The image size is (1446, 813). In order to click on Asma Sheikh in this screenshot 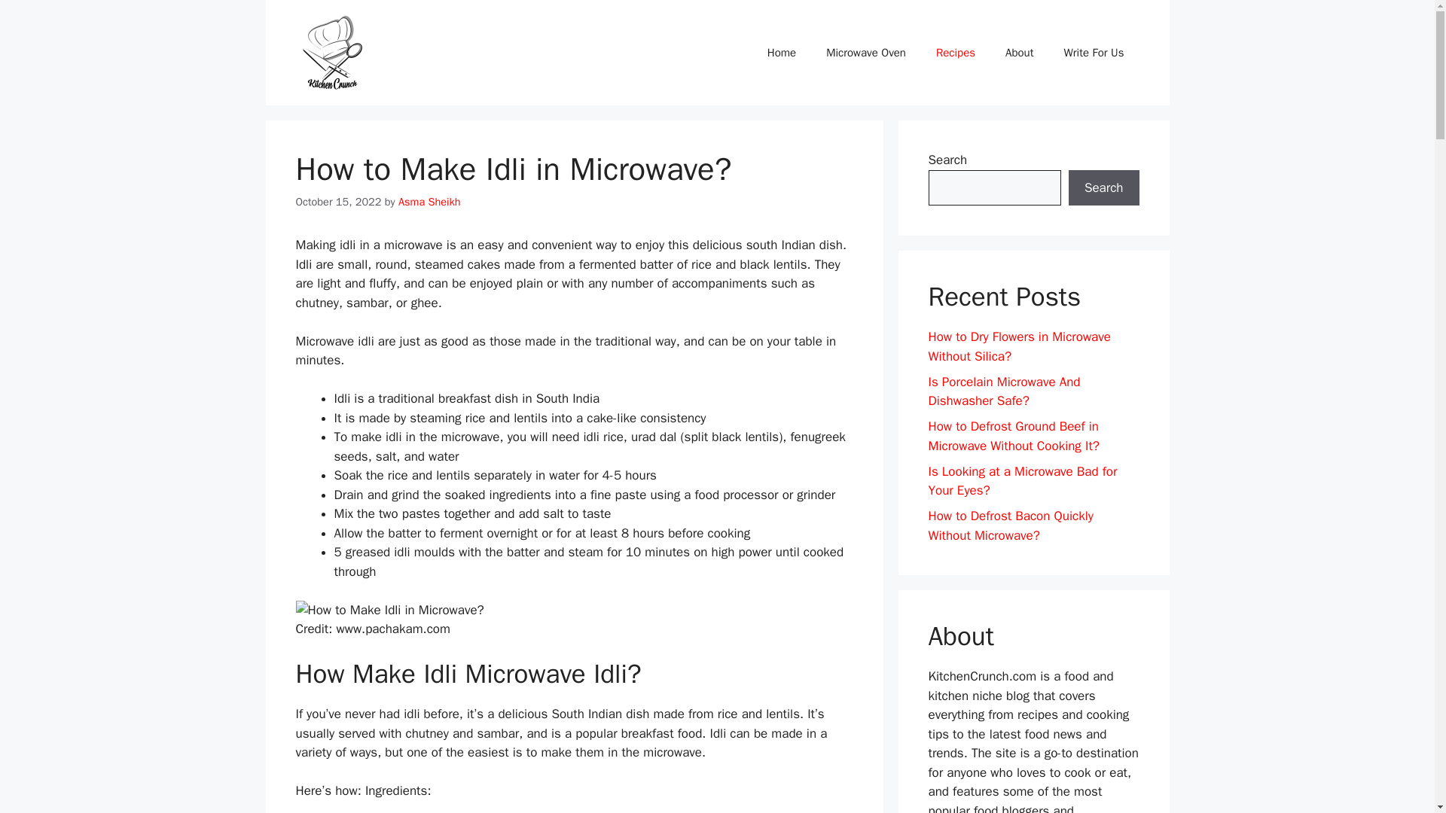, I will do `click(429, 202)`.